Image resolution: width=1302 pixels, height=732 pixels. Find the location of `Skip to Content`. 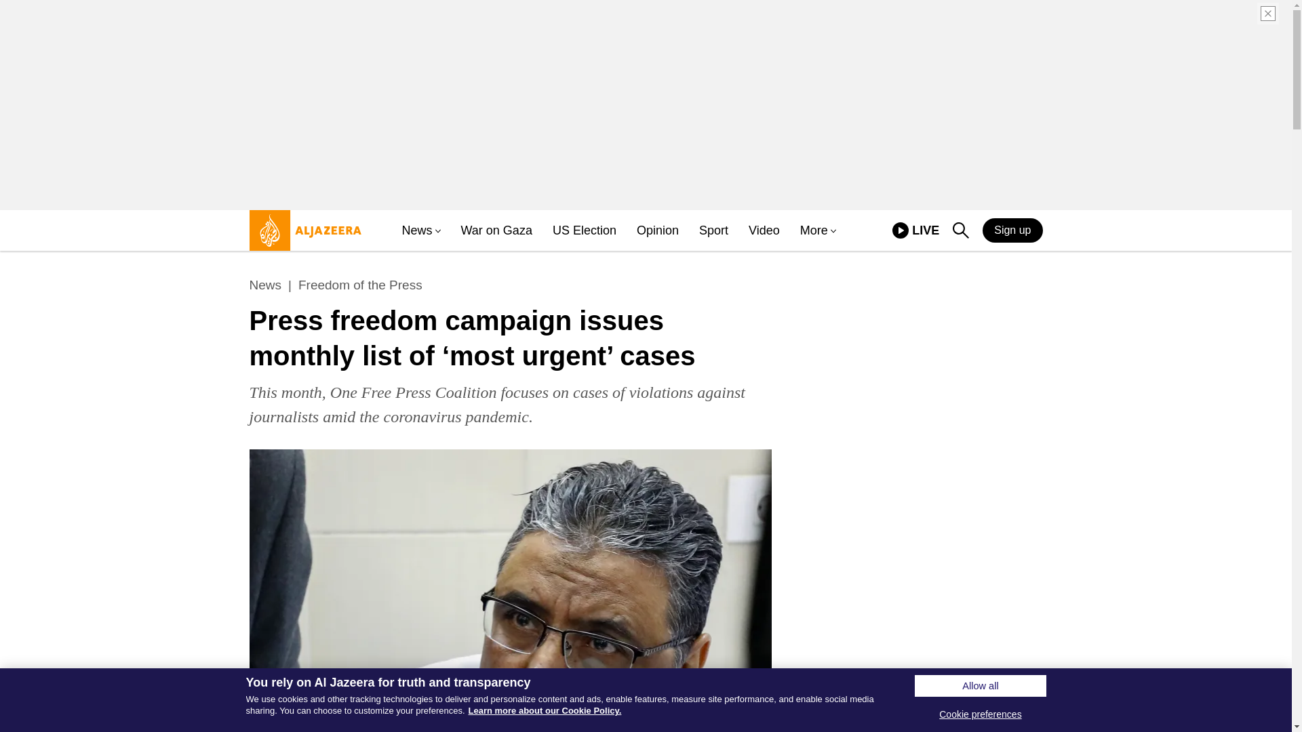

Skip to Content is located at coordinates (302, 236).